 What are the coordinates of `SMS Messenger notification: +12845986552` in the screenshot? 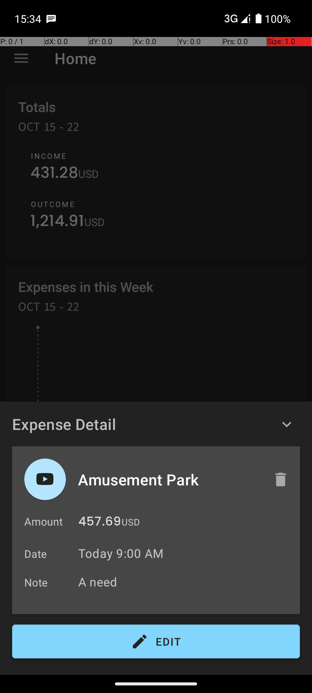 It's located at (51, 18).